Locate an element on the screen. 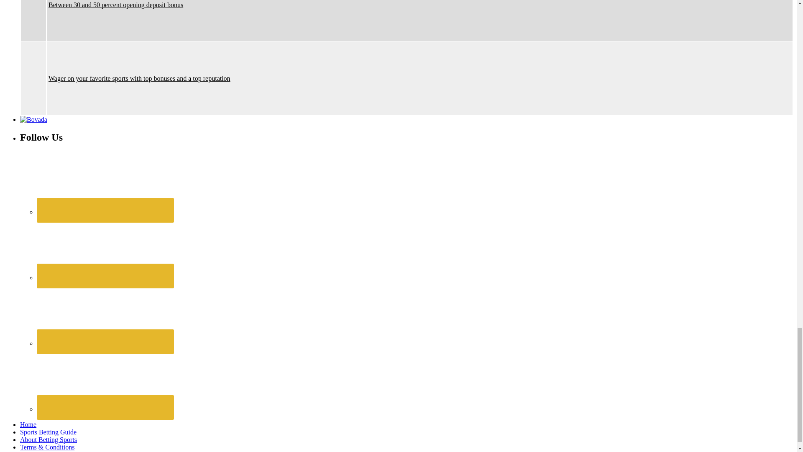 Image resolution: width=803 pixels, height=452 pixels. Pinterest is located at coordinates (105, 249).